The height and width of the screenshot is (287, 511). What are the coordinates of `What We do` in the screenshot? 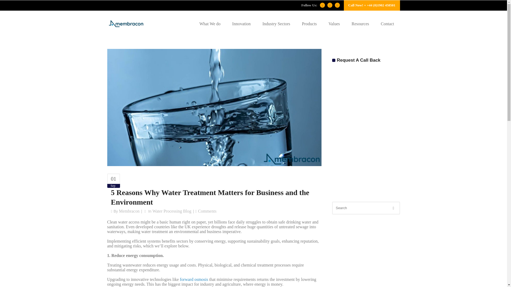 It's located at (210, 24).